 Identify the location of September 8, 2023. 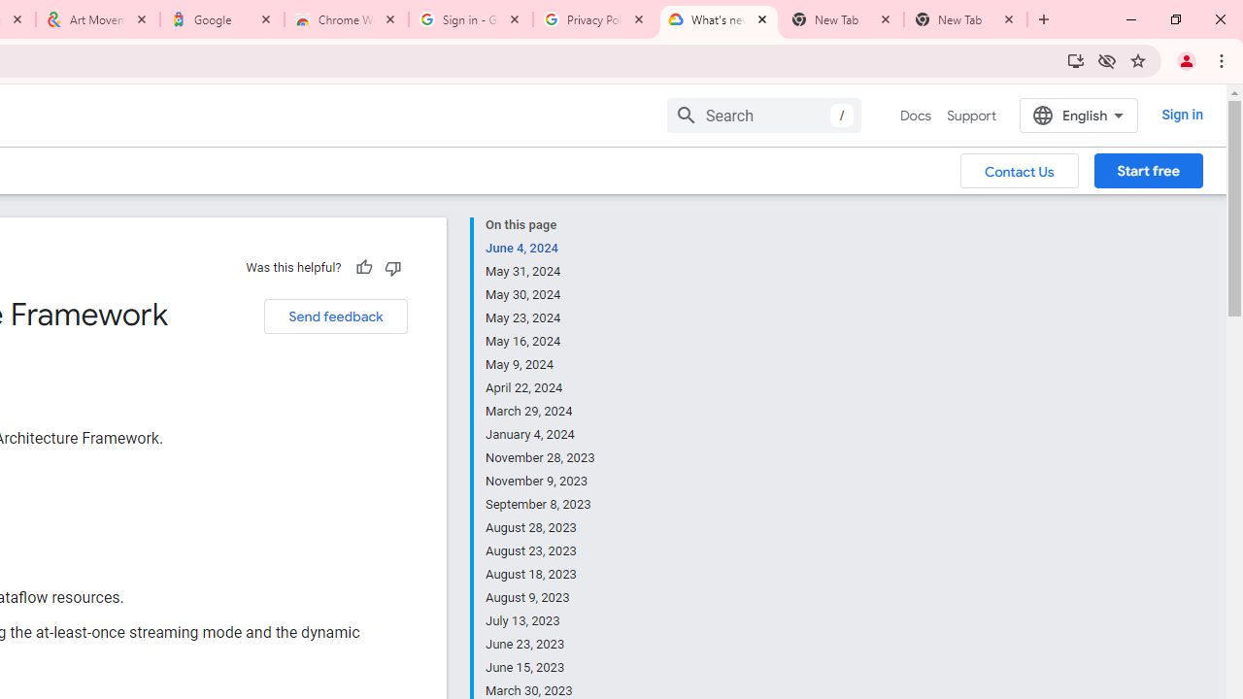
(541, 505).